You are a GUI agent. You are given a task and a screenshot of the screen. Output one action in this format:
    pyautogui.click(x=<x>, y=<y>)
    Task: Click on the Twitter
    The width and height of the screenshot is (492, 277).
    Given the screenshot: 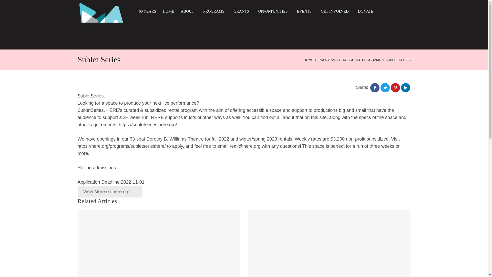 What is the action you would take?
    pyautogui.click(x=385, y=88)
    